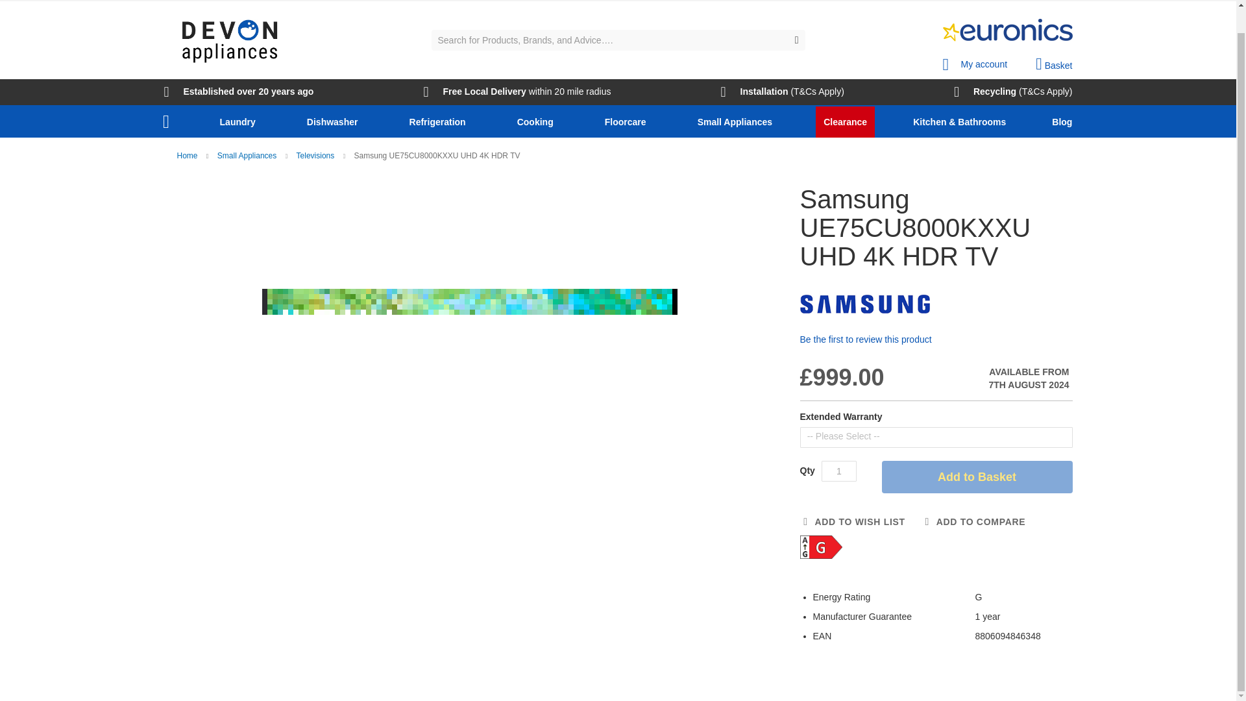 Image resolution: width=1246 pixels, height=701 pixels. Describe the element at coordinates (1053, 64) in the screenshot. I see `Basket` at that location.